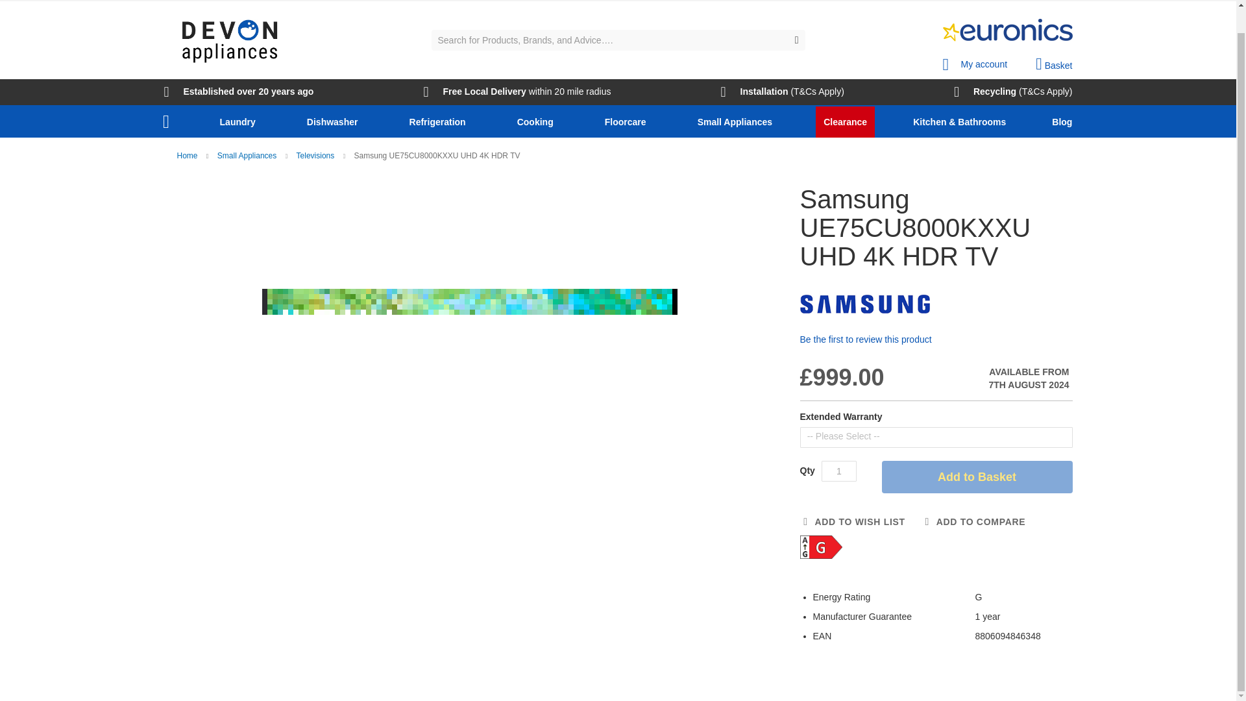 Image resolution: width=1246 pixels, height=701 pixels. Describe the element at coordinates (1053, 64) in the screenshot. I see `Basket` at that location.